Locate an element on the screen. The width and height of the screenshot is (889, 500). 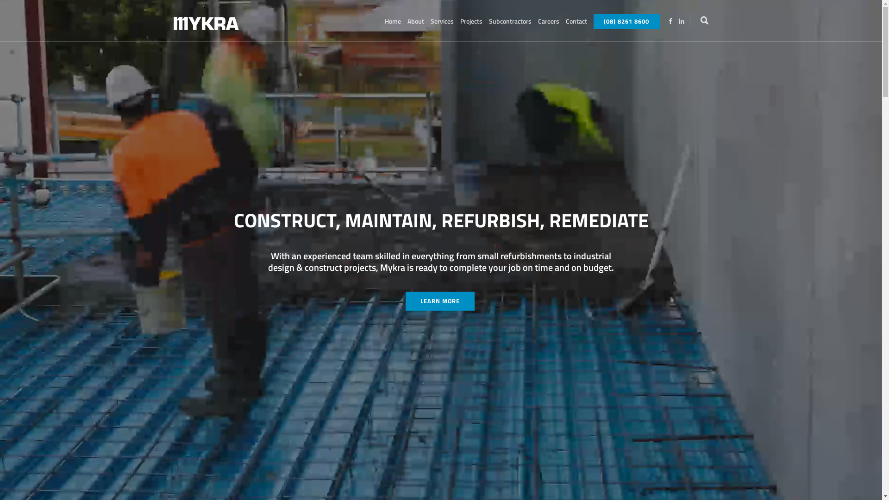
Home is located at coordinates (393, 21).